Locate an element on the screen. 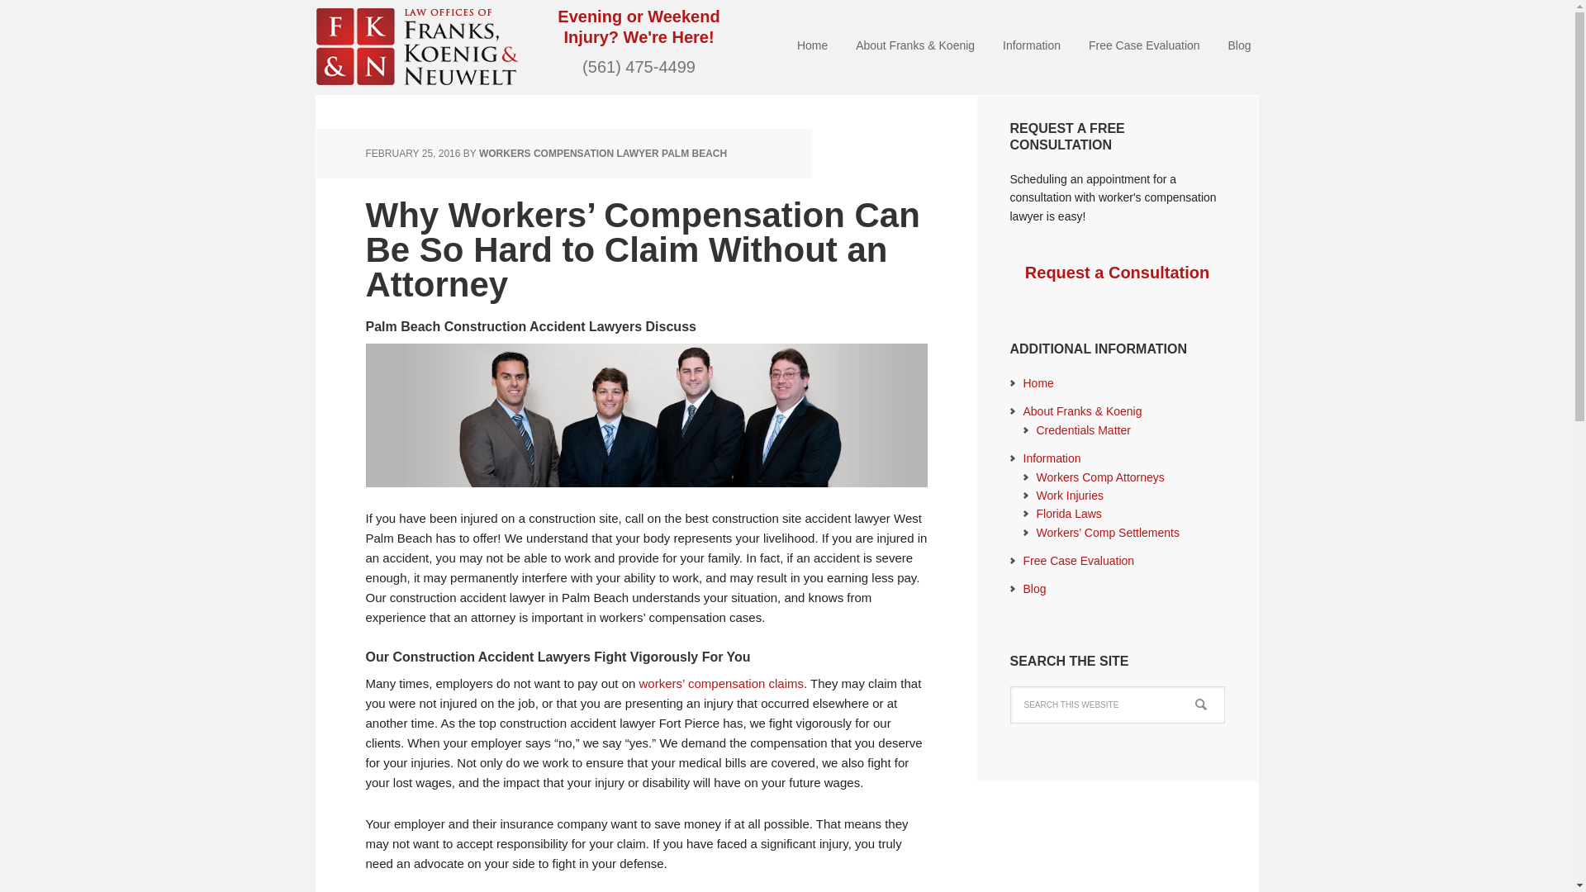 The width and height of the screenshot is (1586, 892). Credentials Matter is located at coordinates (1082, 430).